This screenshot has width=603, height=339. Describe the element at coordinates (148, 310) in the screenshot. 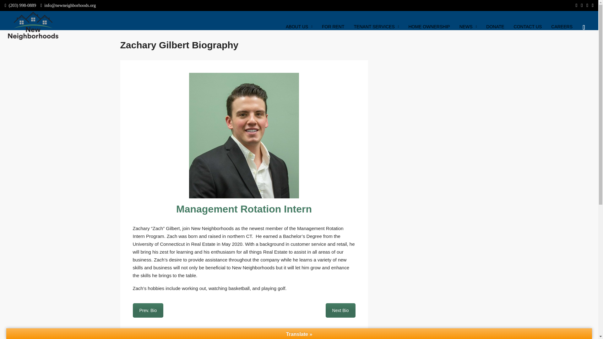

I see `Shivani Chhatani Biography` at that location.